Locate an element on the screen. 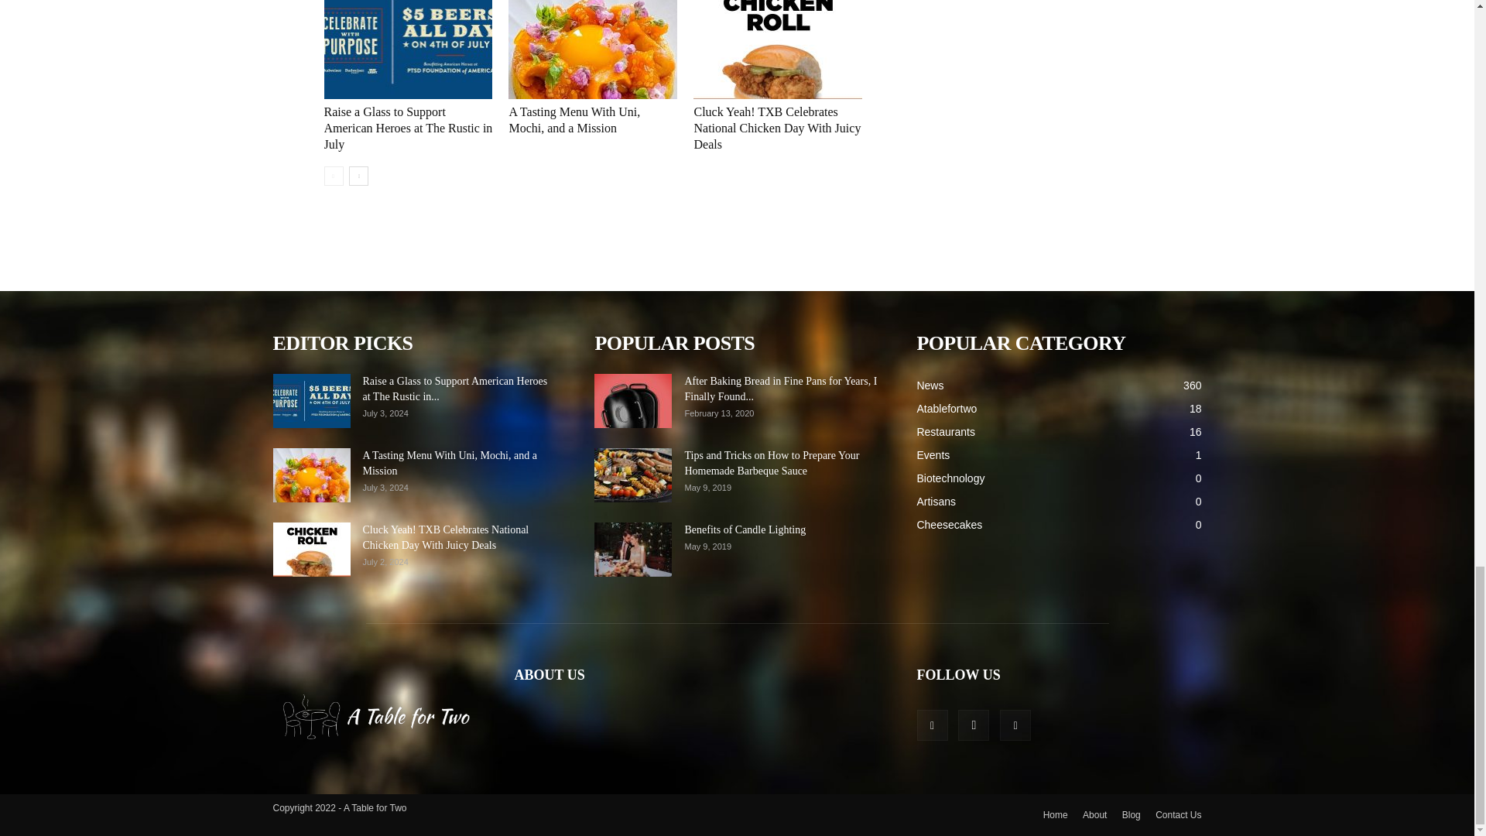 This screenshot has width=1486, height=836. A Tasting Menu With Uni, Mochi, and a Mission is located at coordinates (593, 50).